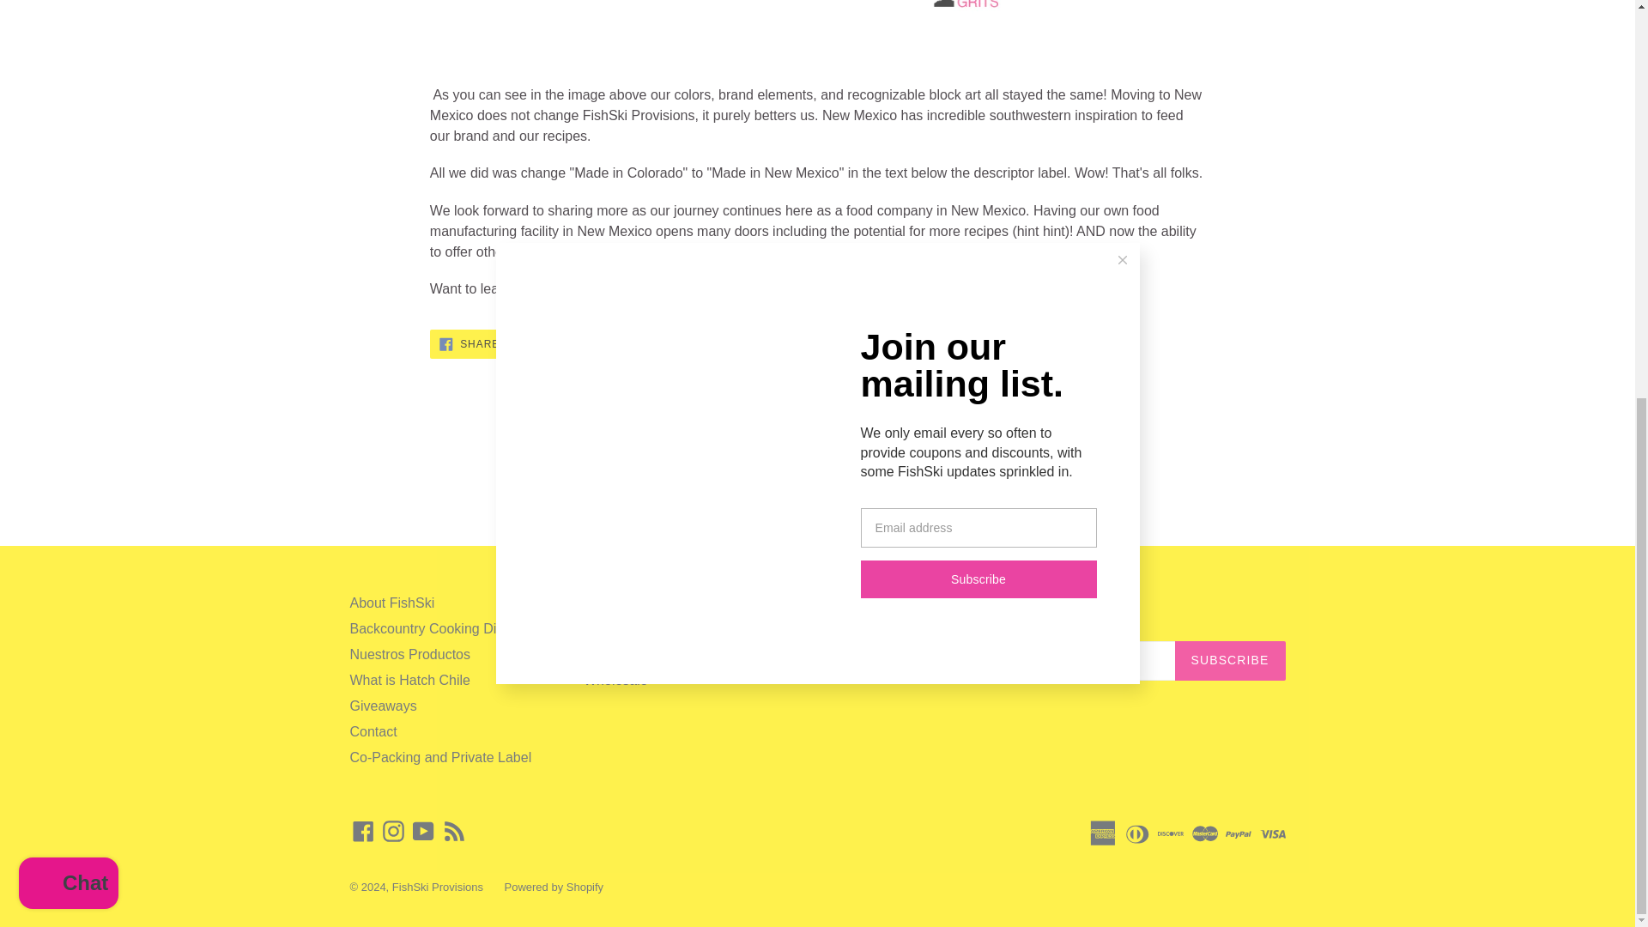 The height and width of the screenshot is (927, 1648). I want to click on FishSki Provisions on Instagram, so click(393, 831).